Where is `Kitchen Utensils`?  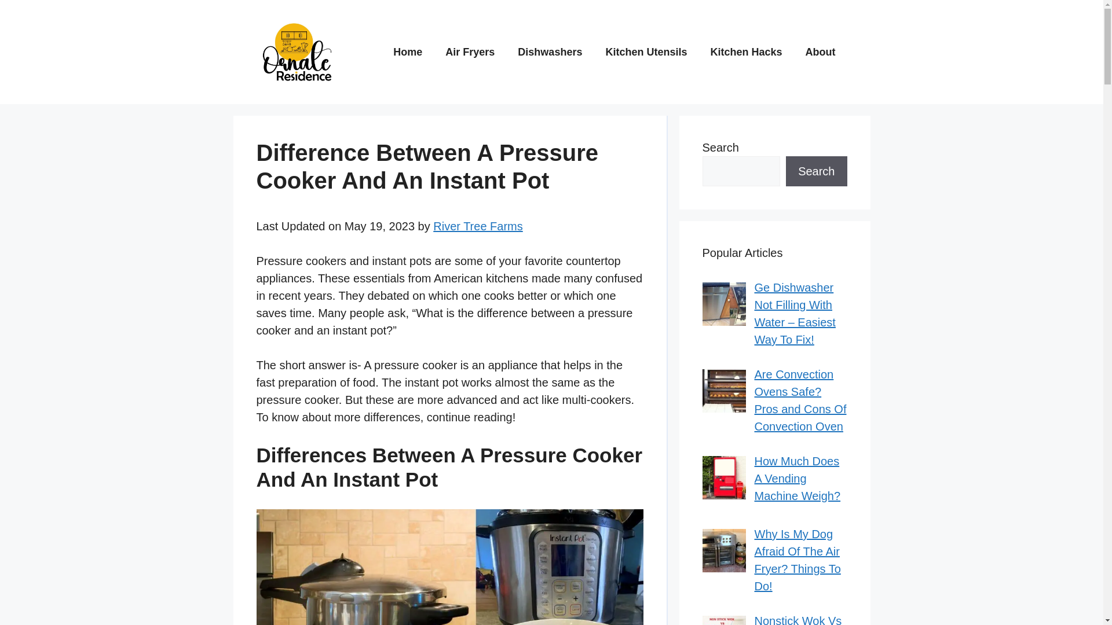
Kitchen Utensils is located at coordinates (646, 52).